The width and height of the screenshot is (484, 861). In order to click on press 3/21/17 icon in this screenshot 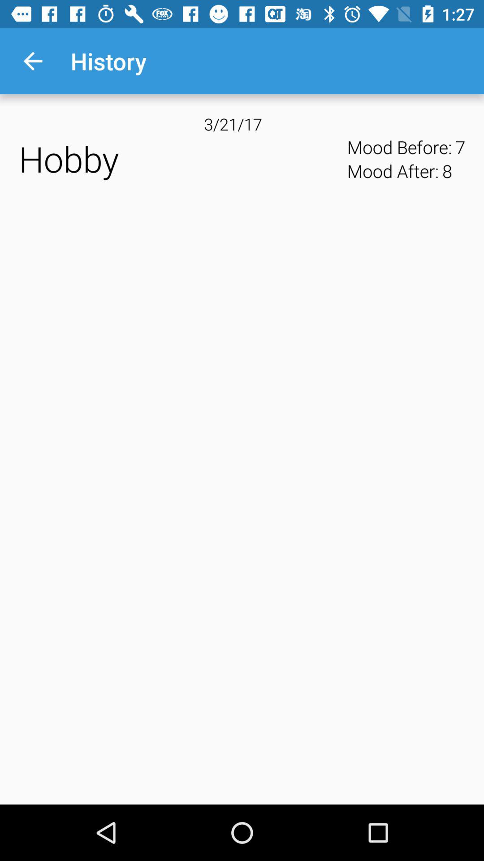, I will do `click(242, 124)`.